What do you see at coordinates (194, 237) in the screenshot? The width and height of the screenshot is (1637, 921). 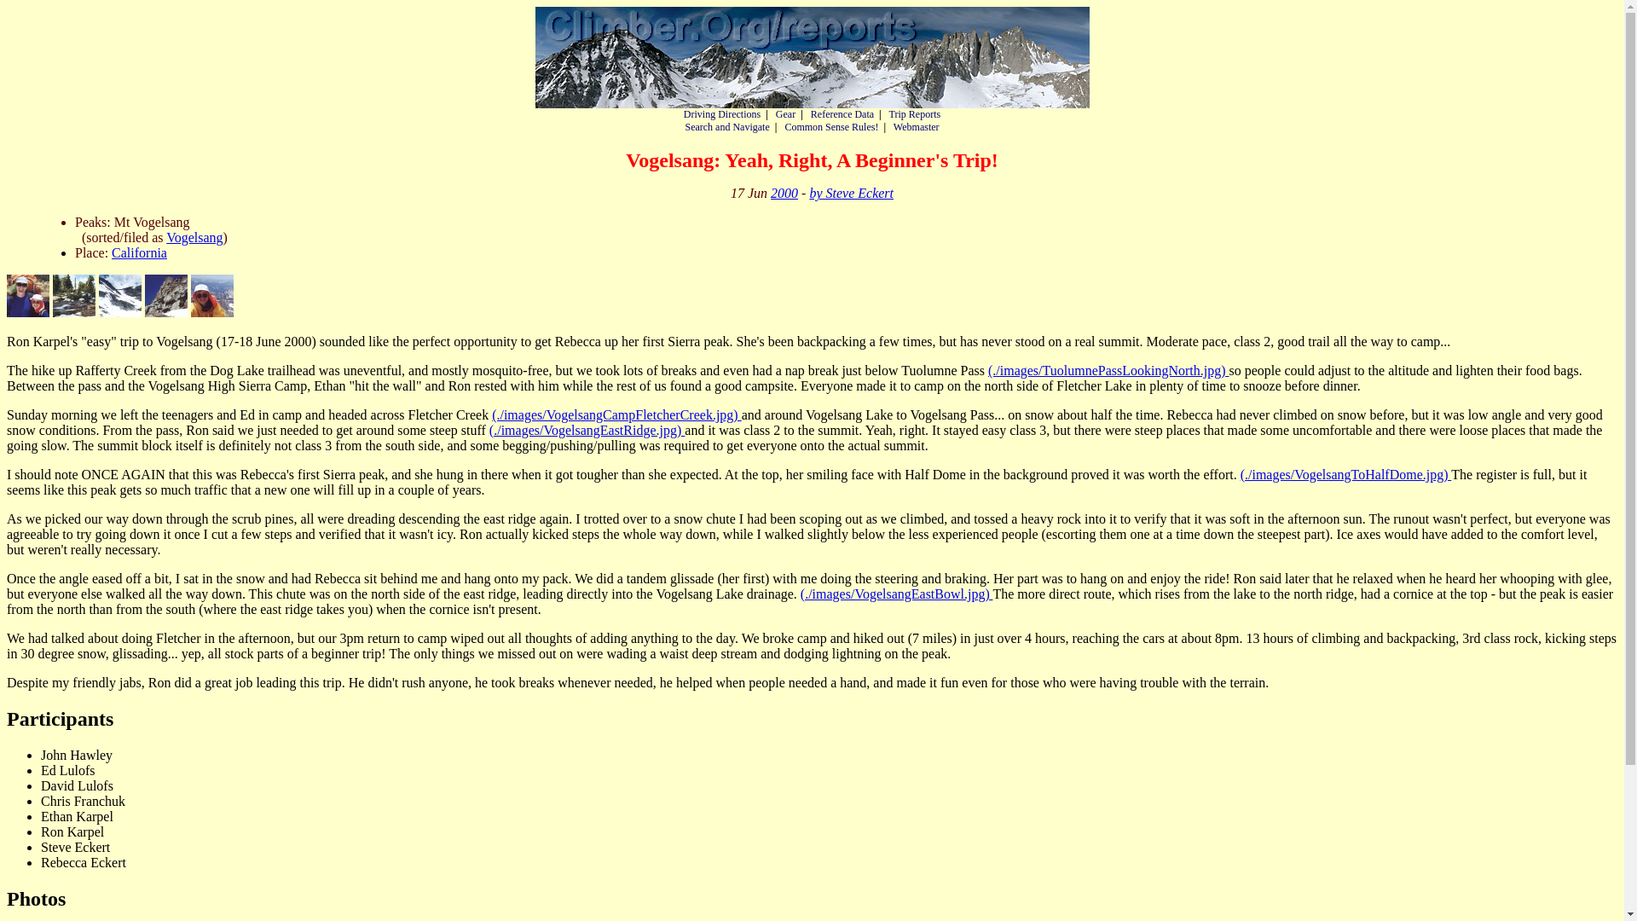 I see `Vogelsang` at bounding box center [194, 237].